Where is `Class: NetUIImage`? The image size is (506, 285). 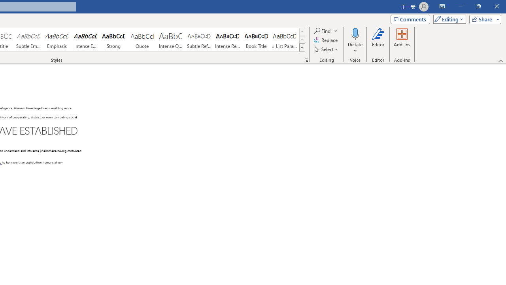 Class: NetUIImage is located at coordinates (302, 47).